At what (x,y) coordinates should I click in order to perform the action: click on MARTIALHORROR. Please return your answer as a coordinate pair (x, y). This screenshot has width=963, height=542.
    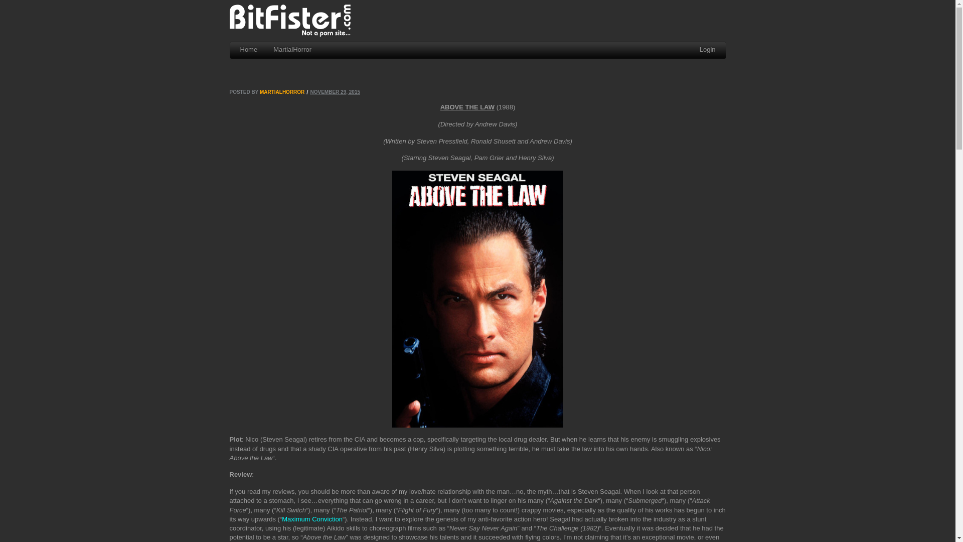
    Looking at the image, I should click on (282, 92).